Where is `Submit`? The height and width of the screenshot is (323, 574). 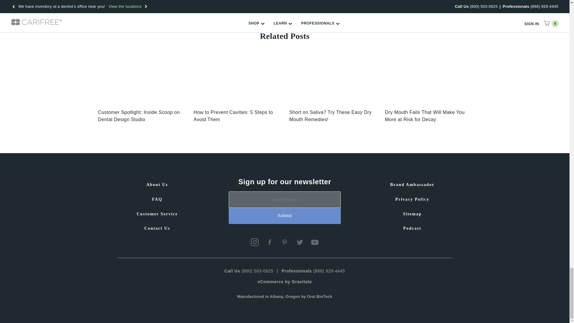
Submit is located at coordinates (285, 216).